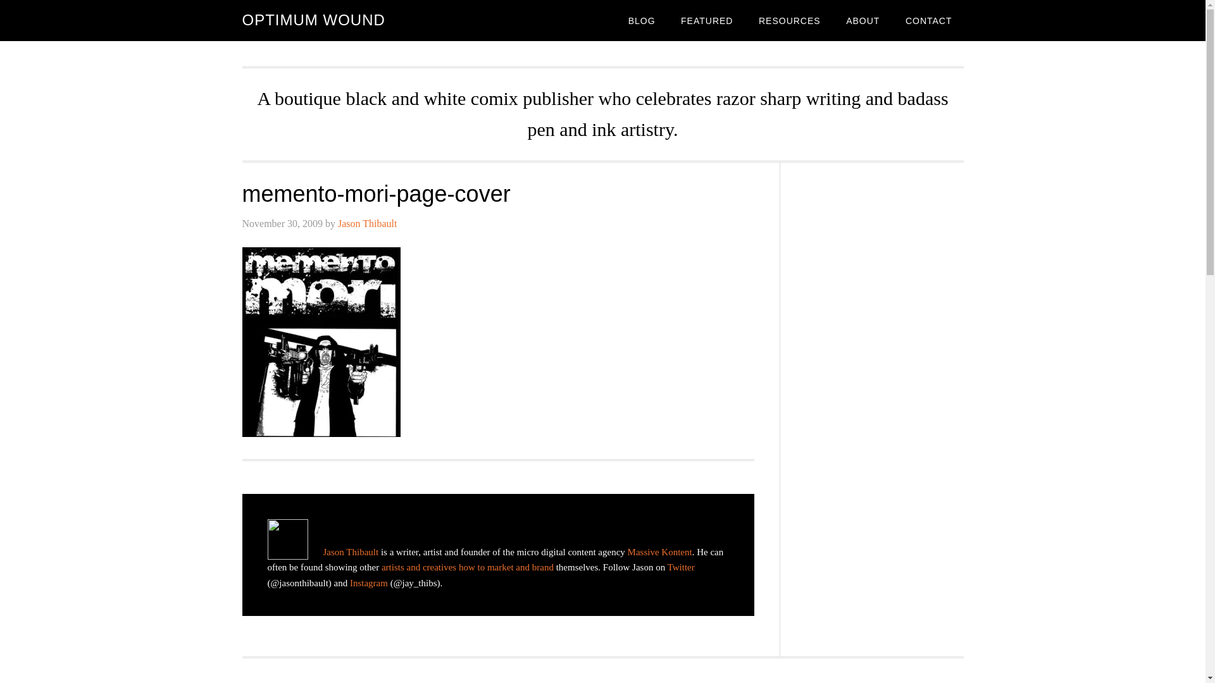 Image resolution: width=1215 pixels, height=683 pixels. What do you see at coordinates (642, 20) in the screenshot?
I see `BLOG` at bounding box center [642, 20].